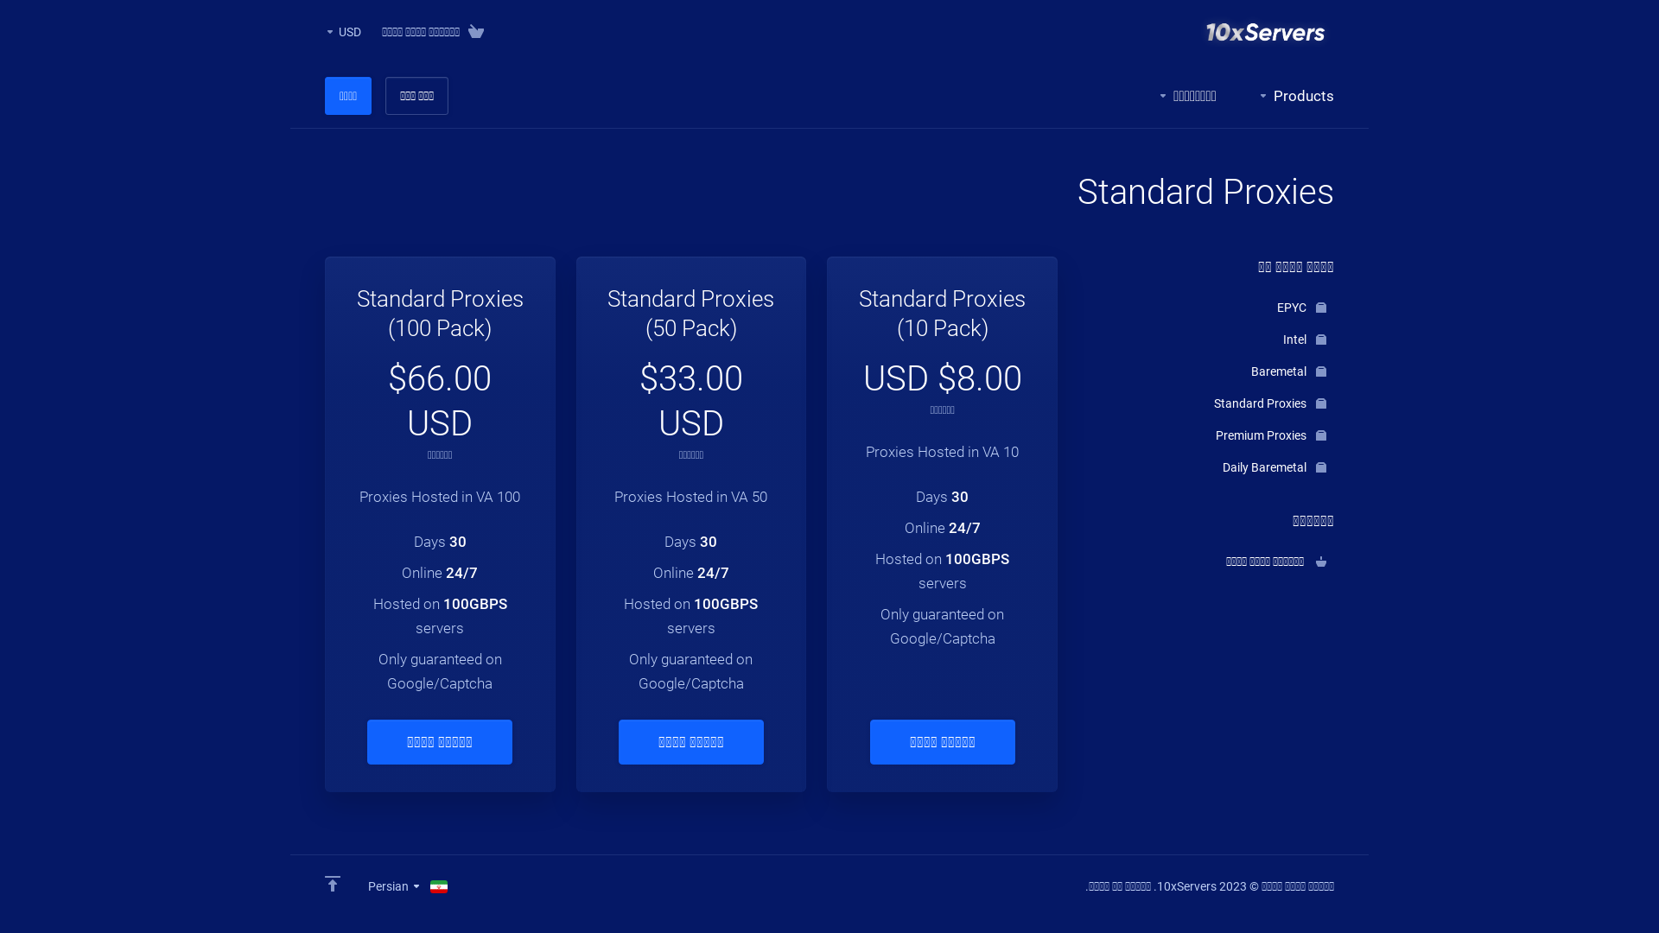 This screenshot has height=933, width=1659. What do you see at coordinates (1213, 308) in the screenshot?
I see `EPYC` at bounding box center [1213, 308].